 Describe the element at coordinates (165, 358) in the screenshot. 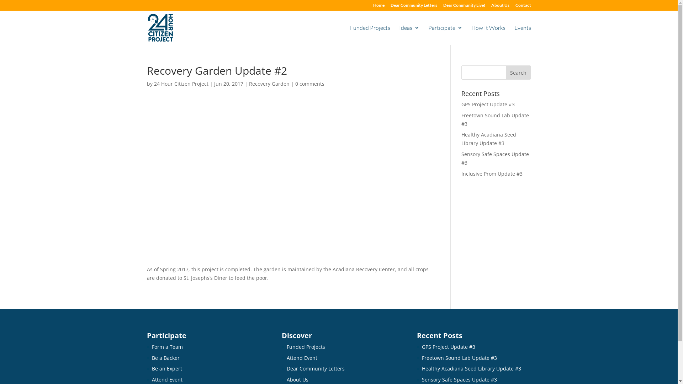

I see `Be a Backer` at that location.